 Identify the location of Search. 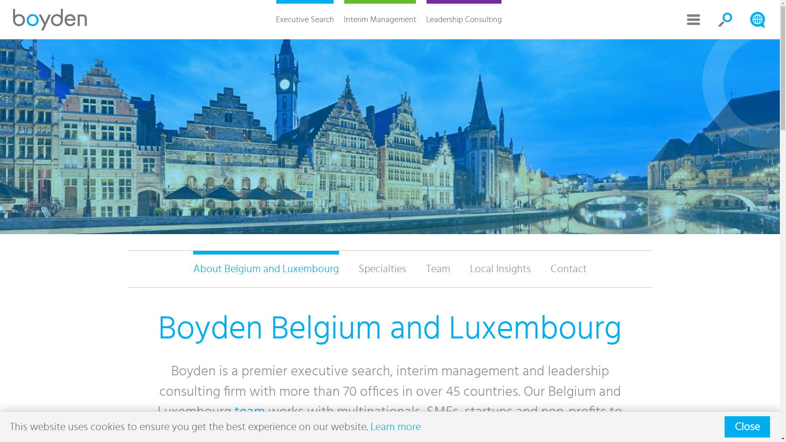
(757, 20).